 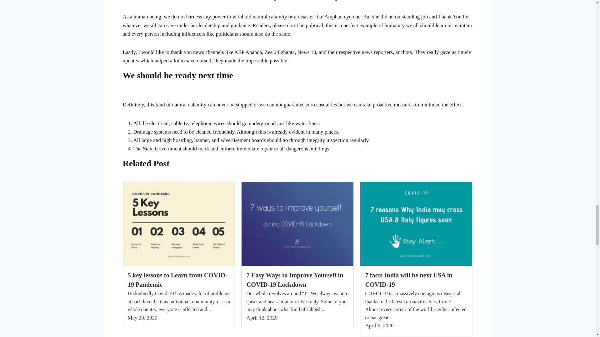 I want to click on 7 facts India will be next USA in COVID-19, so click(x=408, y=280).